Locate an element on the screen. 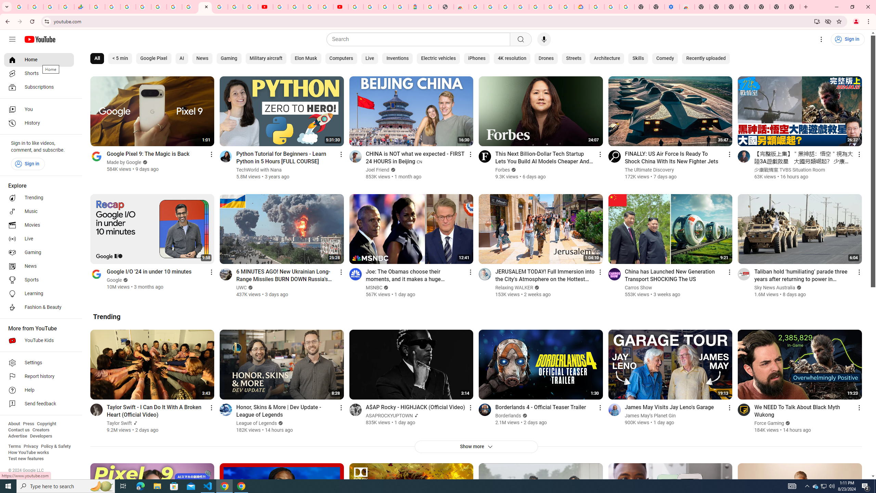  Sign in - Google Accounts is located at coordinates (220, 7).